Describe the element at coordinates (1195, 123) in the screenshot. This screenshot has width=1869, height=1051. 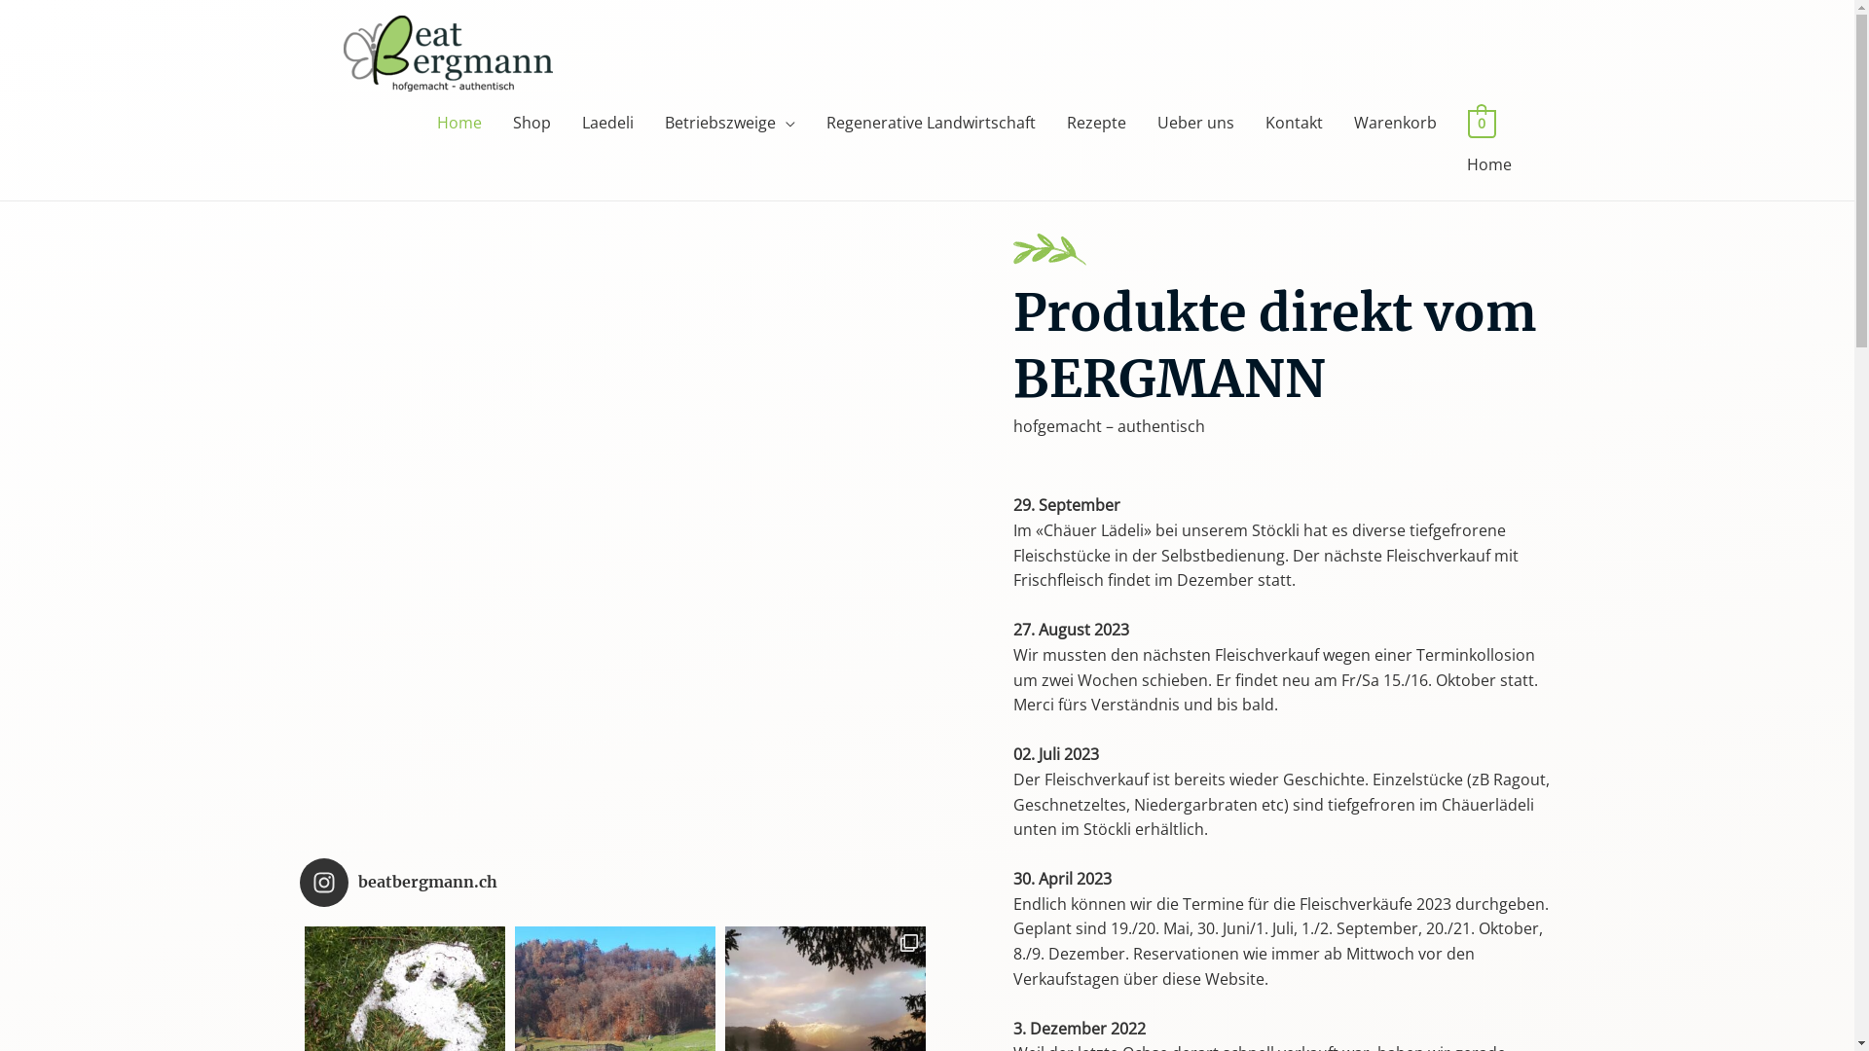
I see `Ueber uns` at that location.